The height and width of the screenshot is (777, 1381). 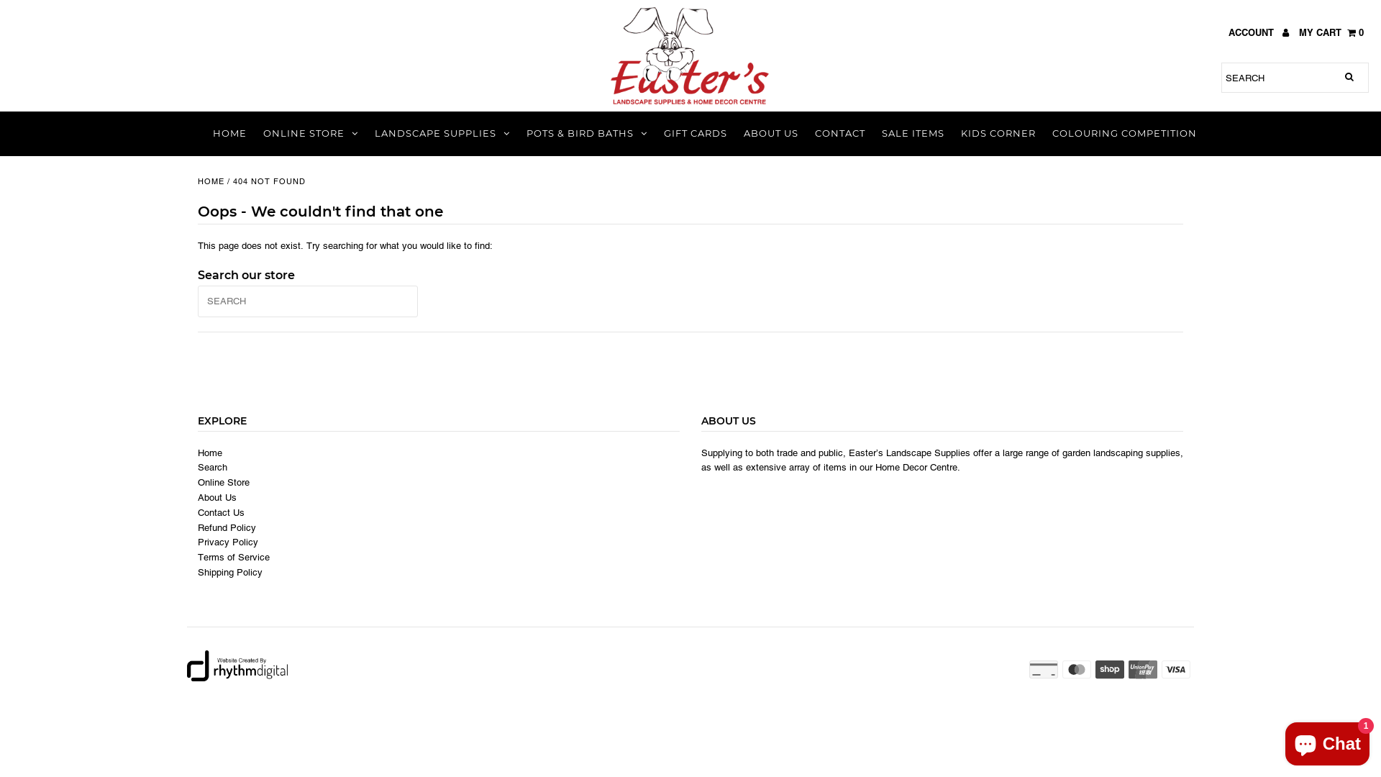 I want to click on Shipping Policy, so click(x=230, y=573).